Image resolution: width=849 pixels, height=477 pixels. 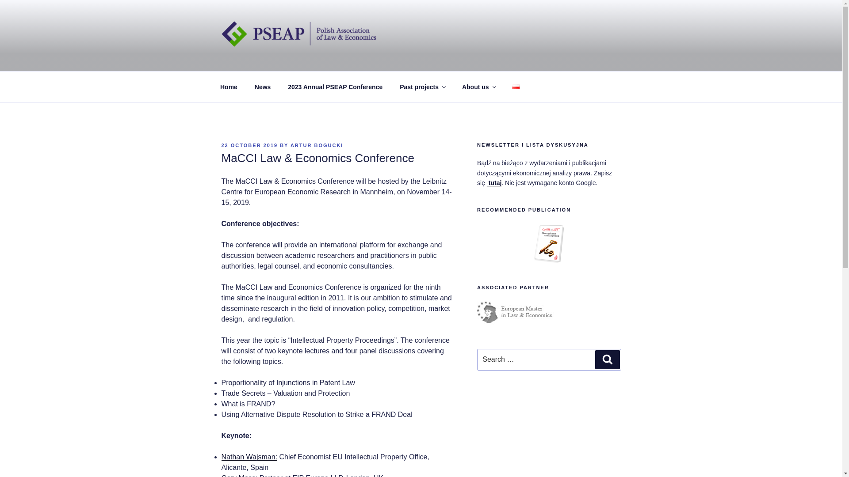 What do you see at coordinates (263, 87) in the screenshot?
I see `News` at bounding box center [263, 87].